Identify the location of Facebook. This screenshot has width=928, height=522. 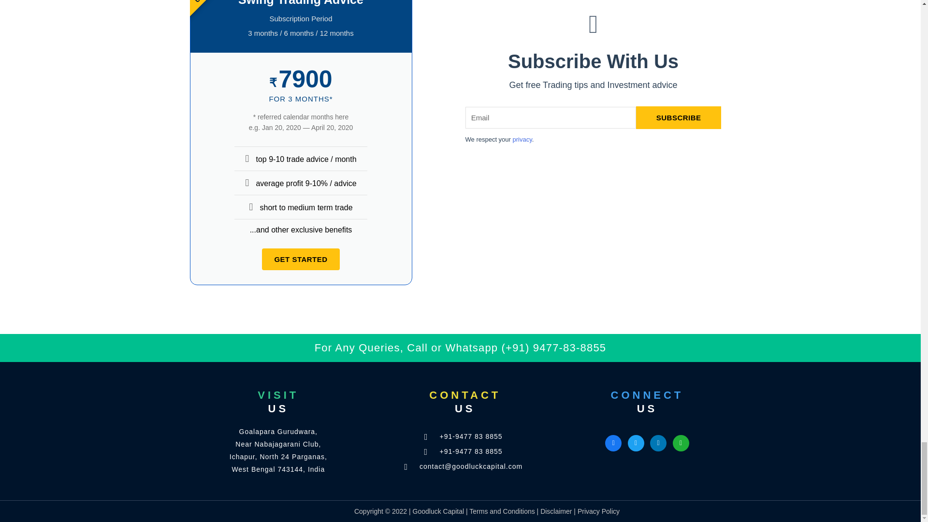
(613, 443).